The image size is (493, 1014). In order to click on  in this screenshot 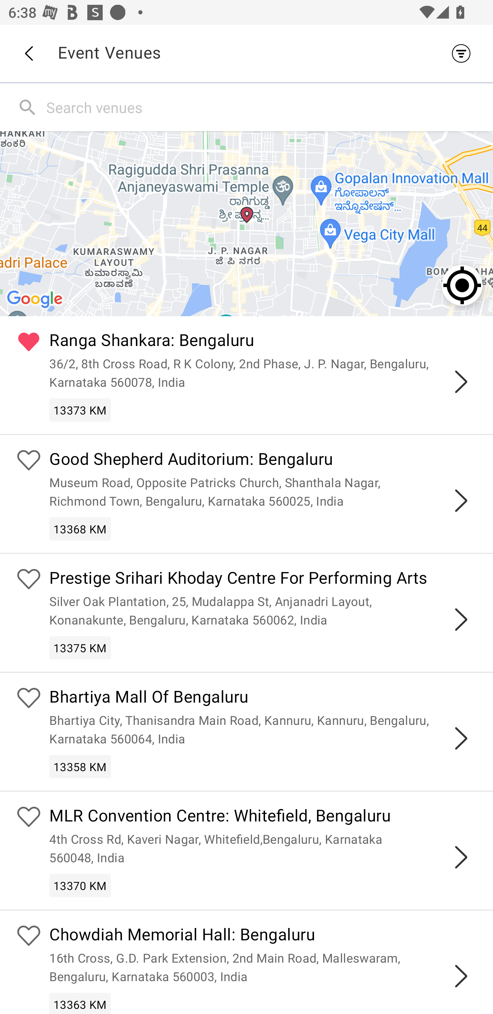, I will do `click(461, 500)`.